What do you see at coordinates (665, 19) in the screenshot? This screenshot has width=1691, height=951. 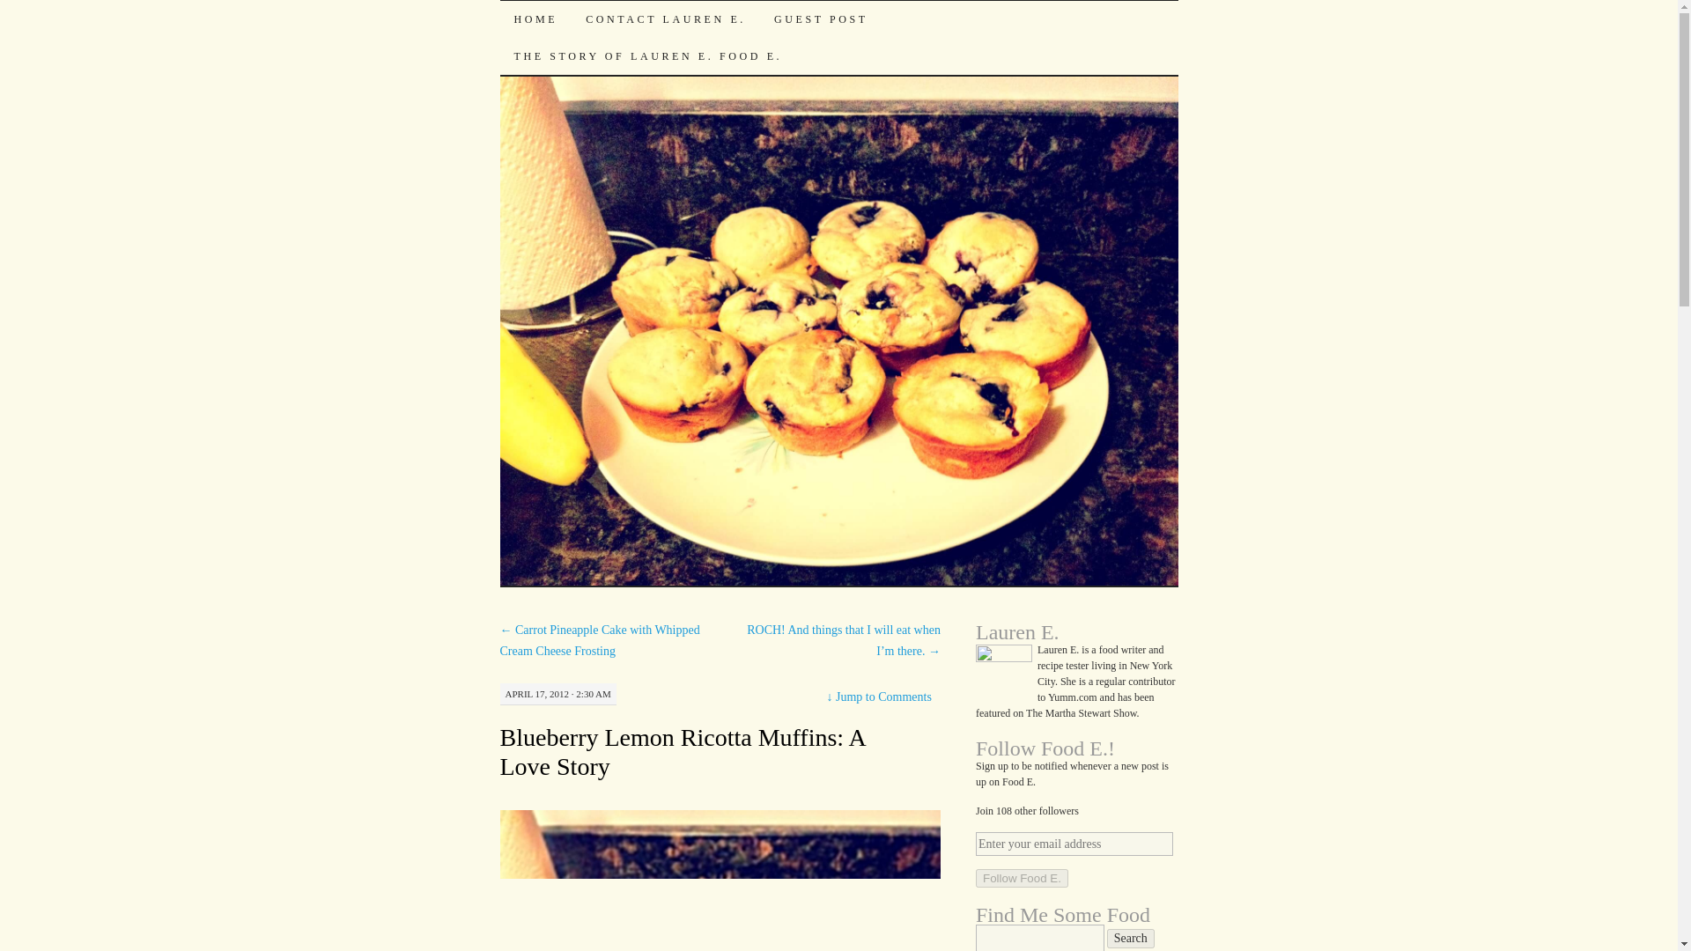 I see `CONTACT LAUREN E.` at bounding box center [665, 19].